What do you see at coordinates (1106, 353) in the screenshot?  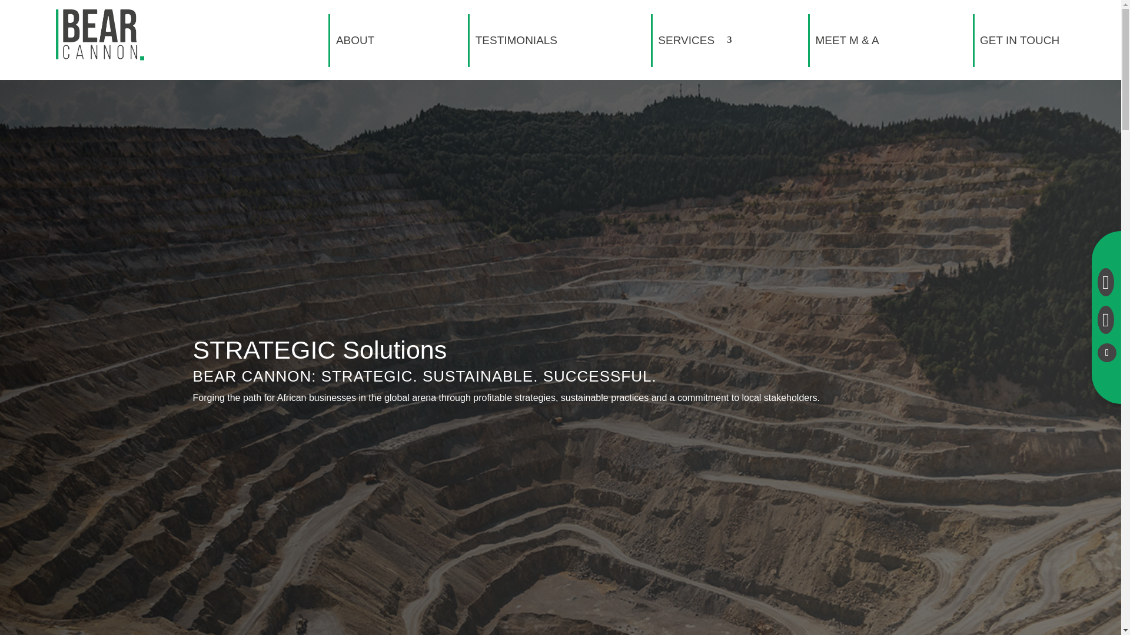 I see `Follow on LinkedIn` at bounding box center [1106, 353].